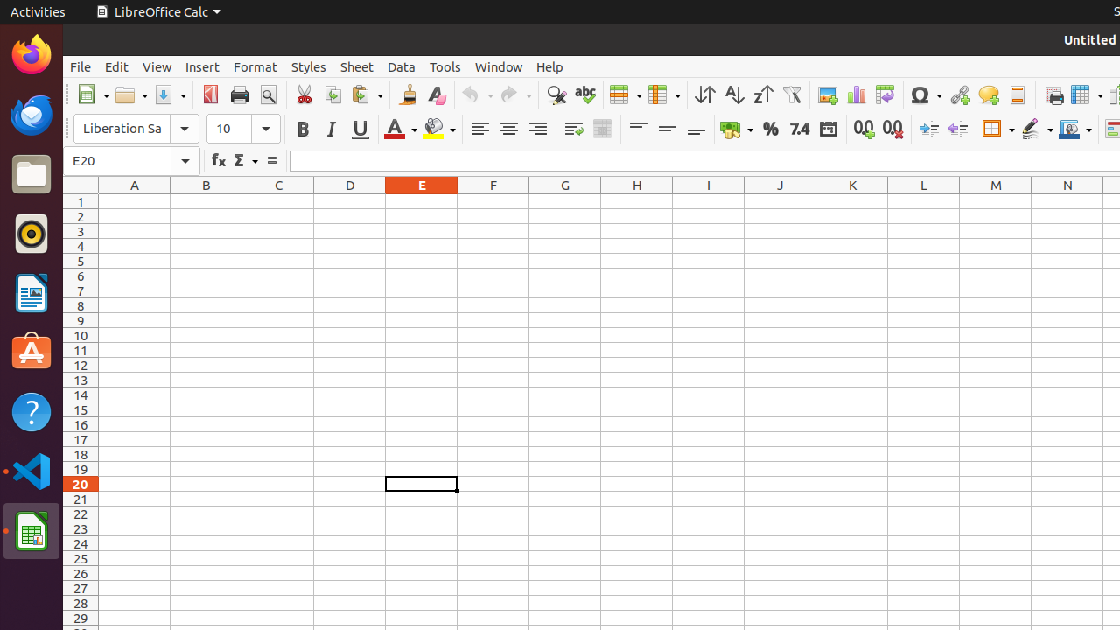  Describe the element at coordinates (93, 94) in the screenshot. I see `New` at that location.